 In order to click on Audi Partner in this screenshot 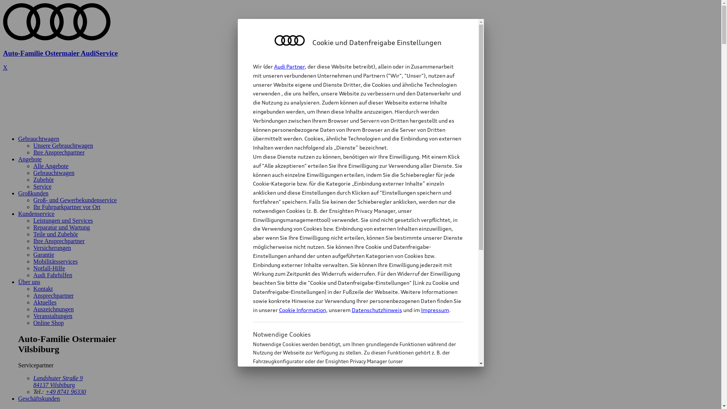, I will do `click(289, 67)`.